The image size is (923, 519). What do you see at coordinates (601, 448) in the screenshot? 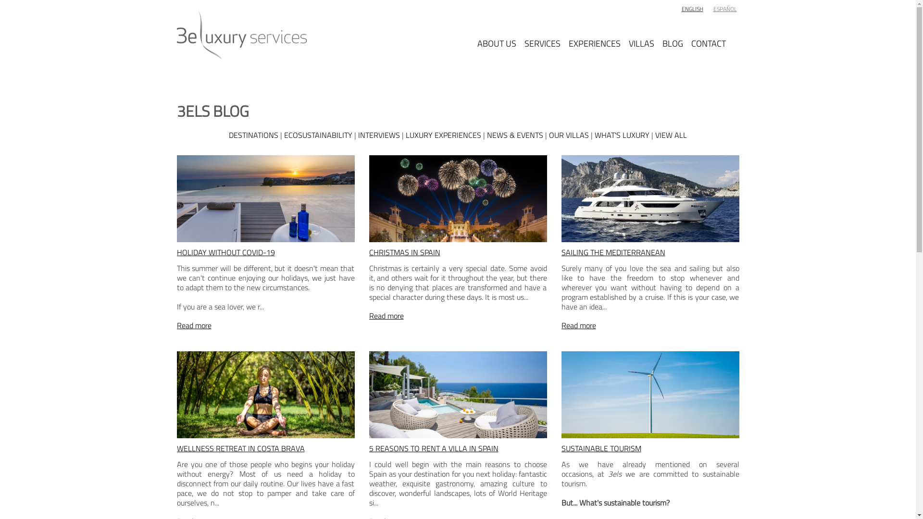
I see `SUSTAINABLE TOURISM` at bounding box center [601, 448].